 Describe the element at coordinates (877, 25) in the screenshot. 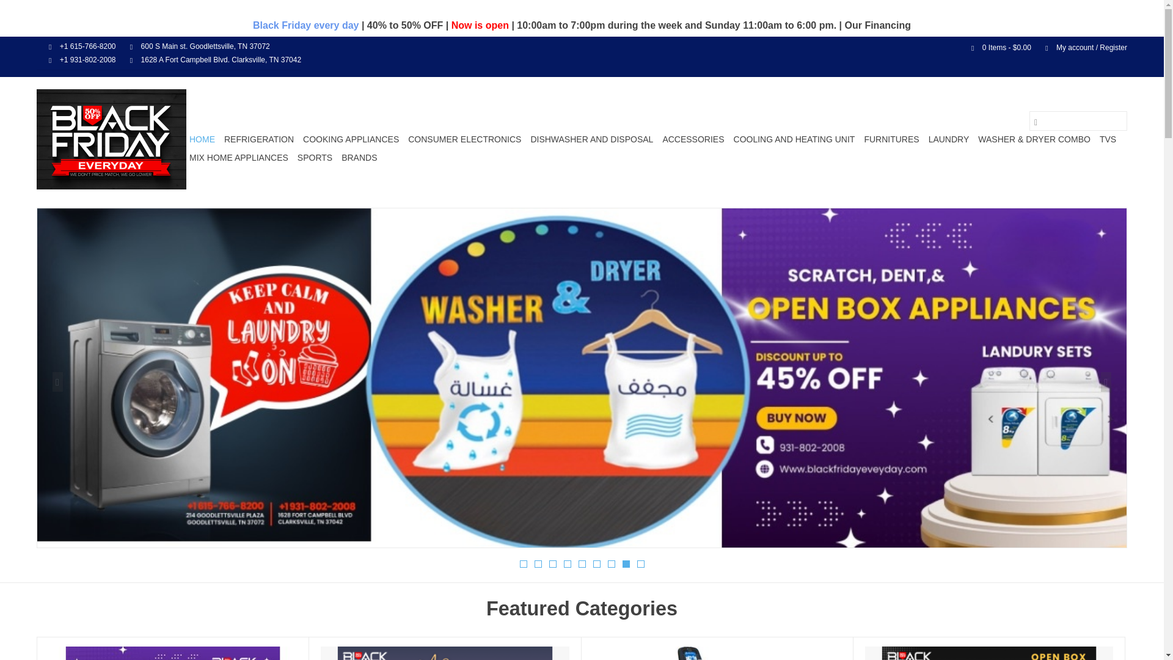

I see `Our Financing` at that location.